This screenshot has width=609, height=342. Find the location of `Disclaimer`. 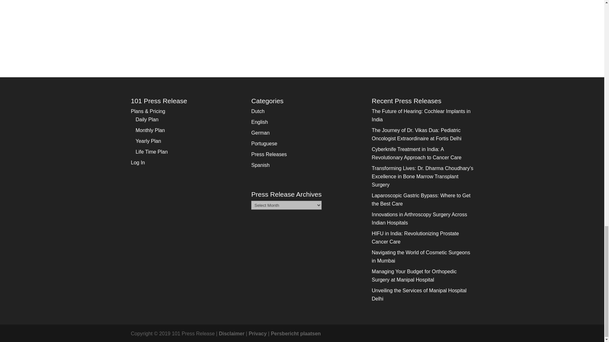

Disclaimer is located at coordinates (232, 333).